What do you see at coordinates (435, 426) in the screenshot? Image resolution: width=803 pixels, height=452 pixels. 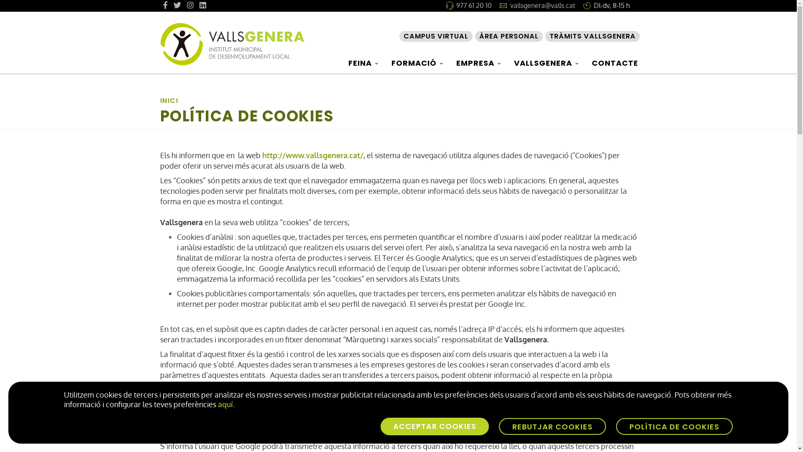 I see `ACCEPTAR COOKIES` at bounding box center [435, 426].